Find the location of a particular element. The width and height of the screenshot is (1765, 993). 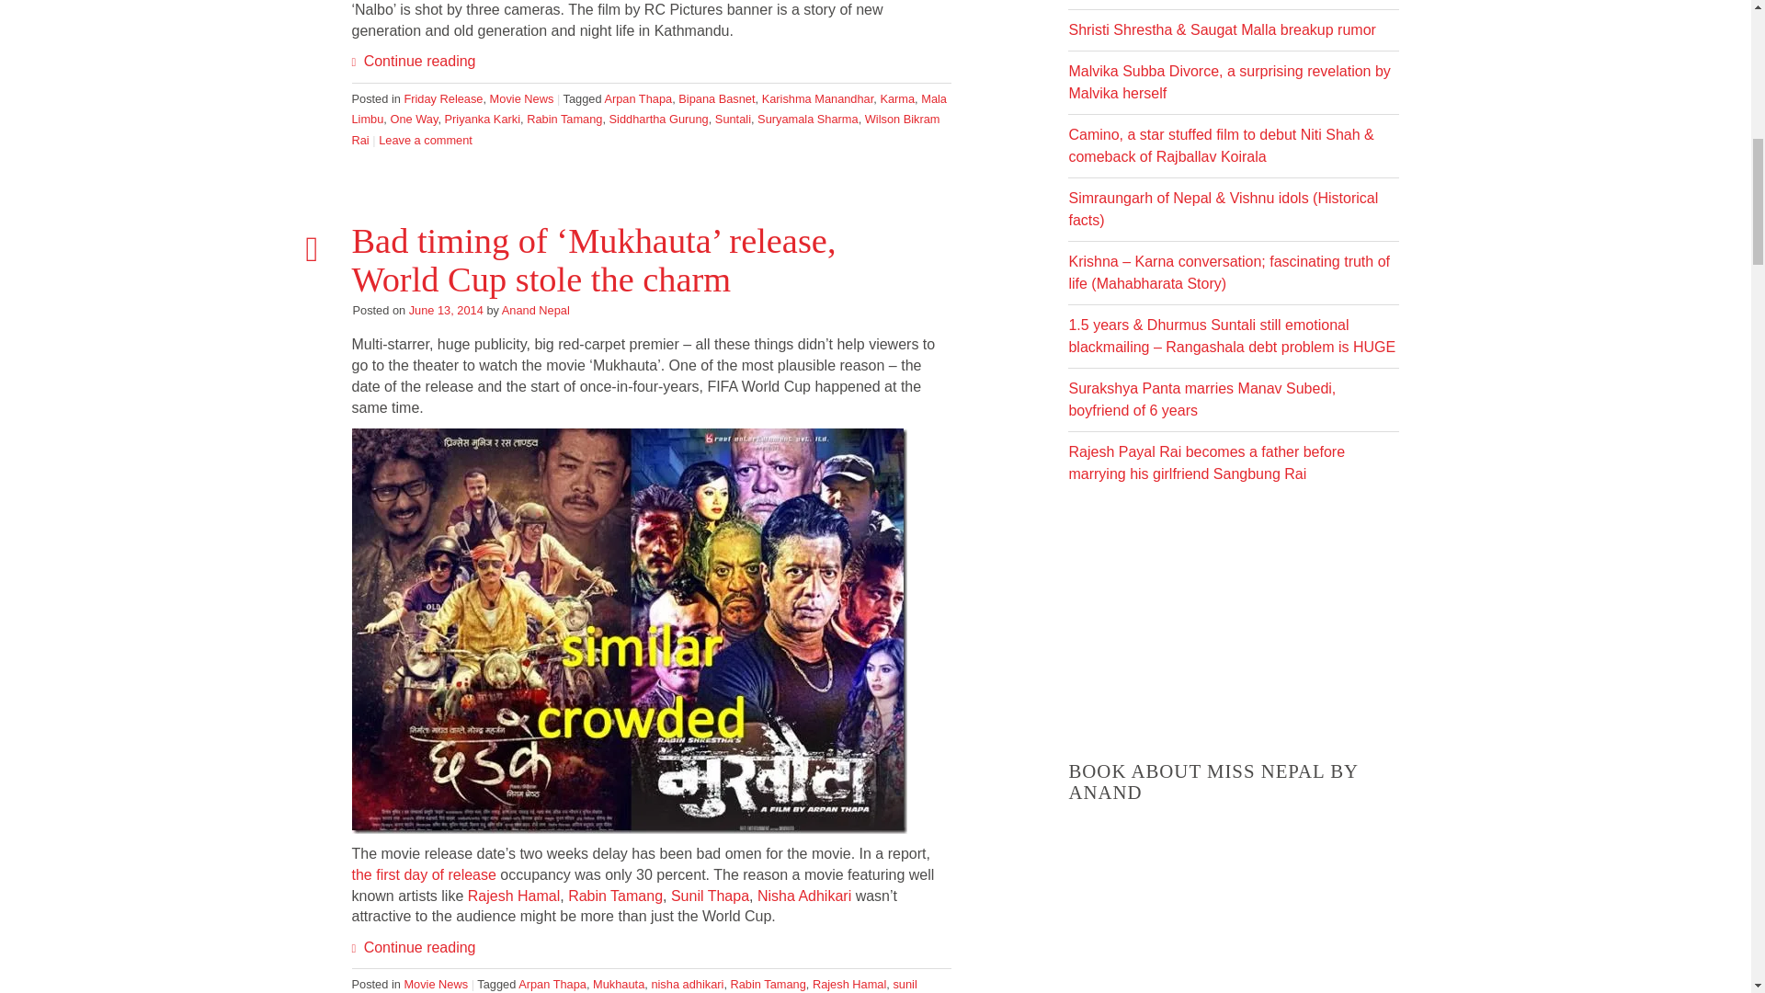

Rajesh Hamal is located at coordinates (513, 896).